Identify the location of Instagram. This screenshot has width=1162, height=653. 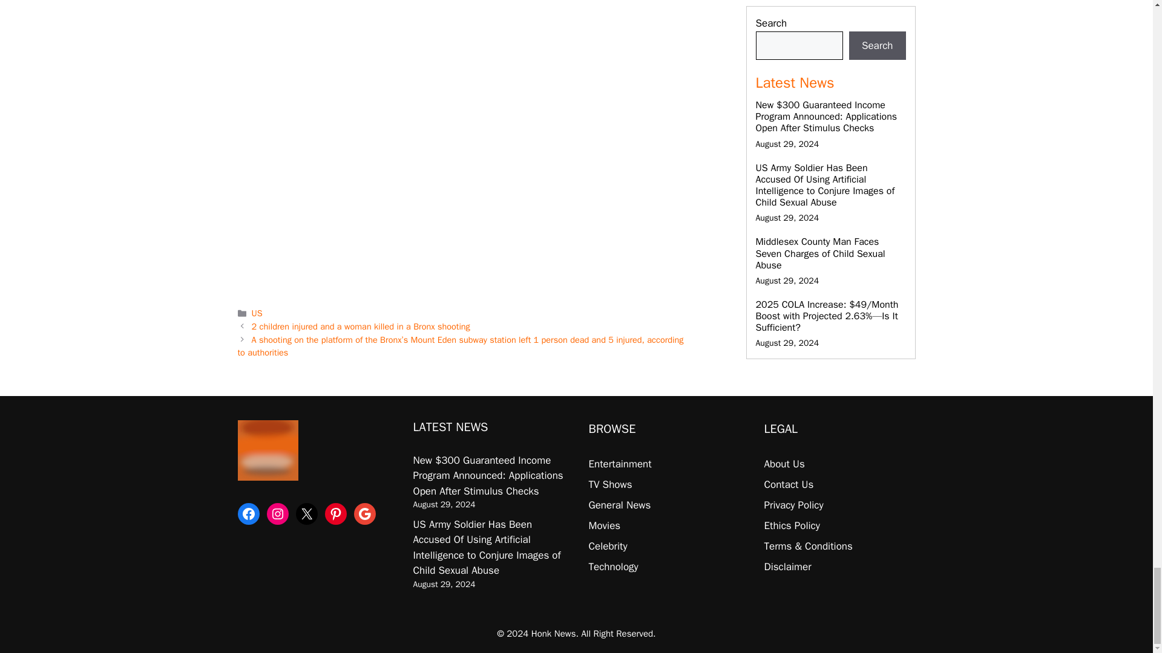
(277, 514).